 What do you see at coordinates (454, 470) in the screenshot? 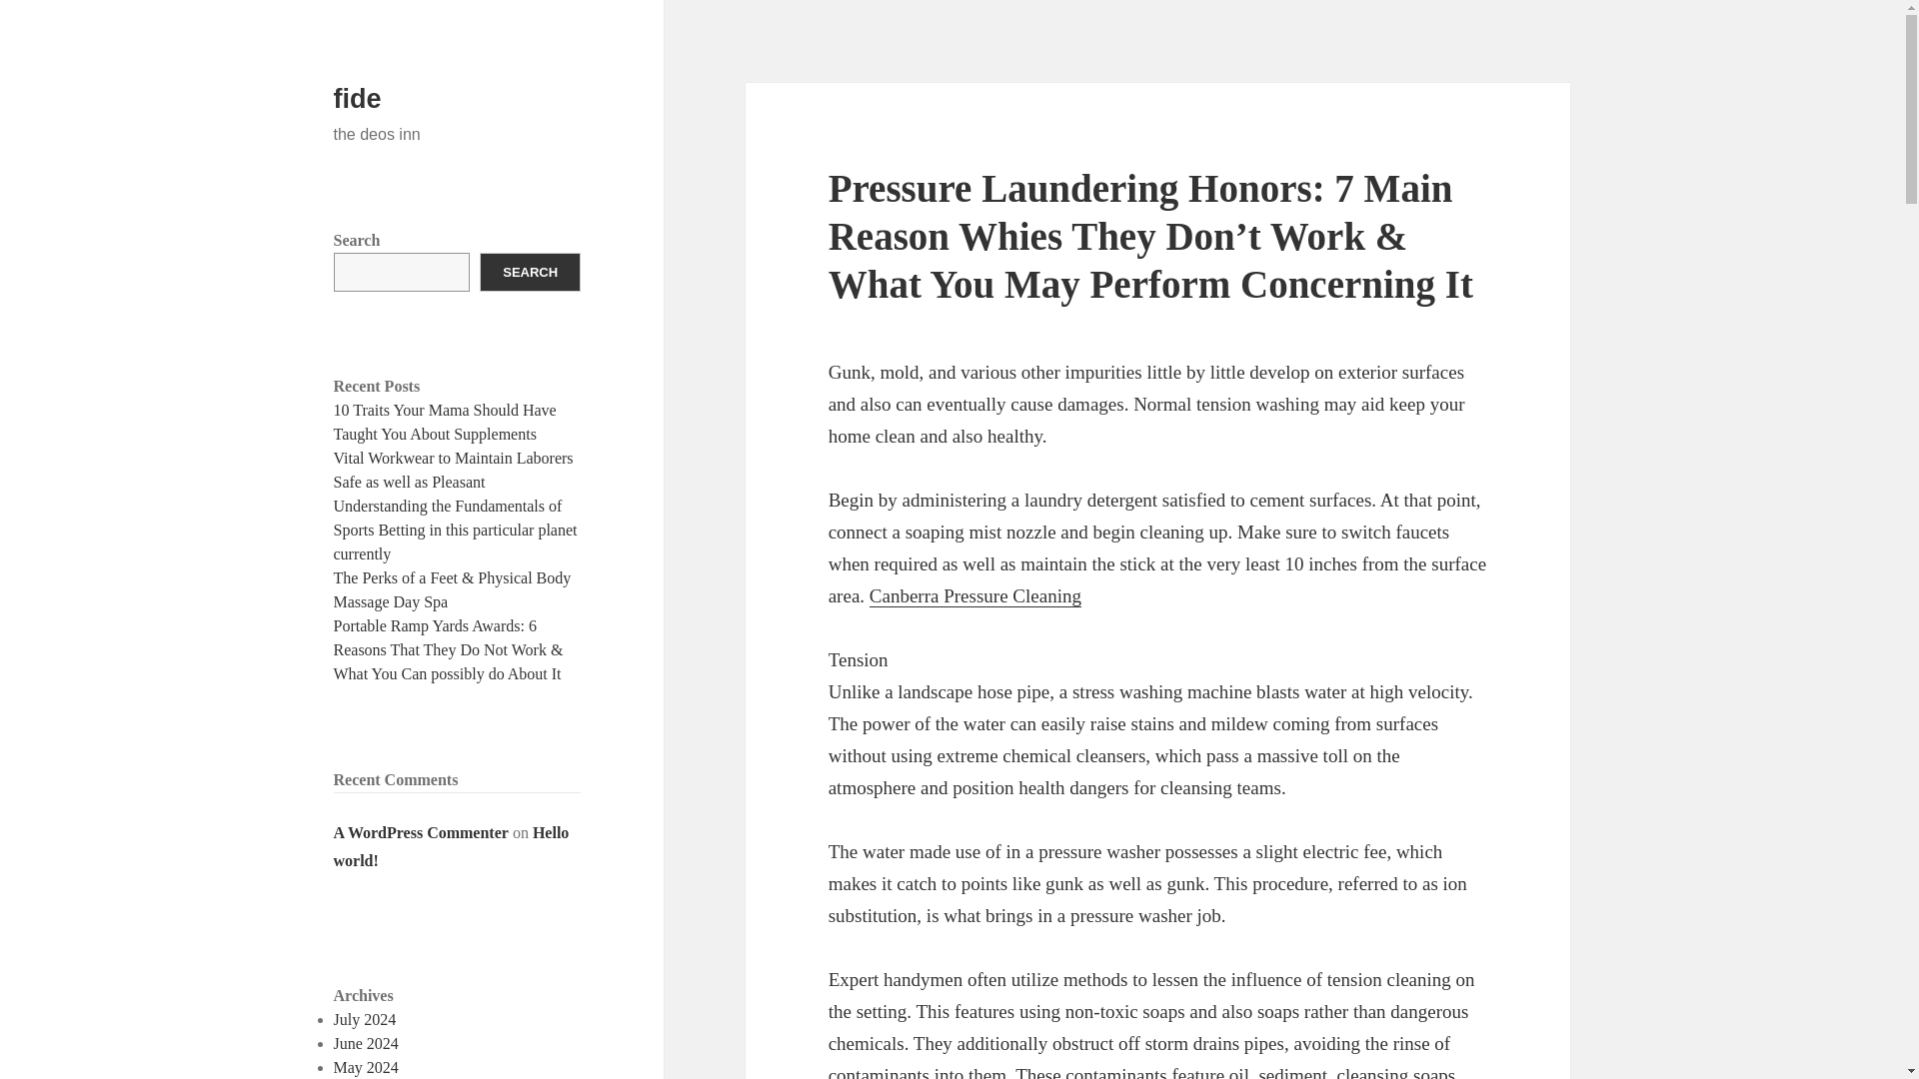
I see `Vital Workwear to Maintain Laborers Safe as well as Pleasant` at bounding box center [454, 470].